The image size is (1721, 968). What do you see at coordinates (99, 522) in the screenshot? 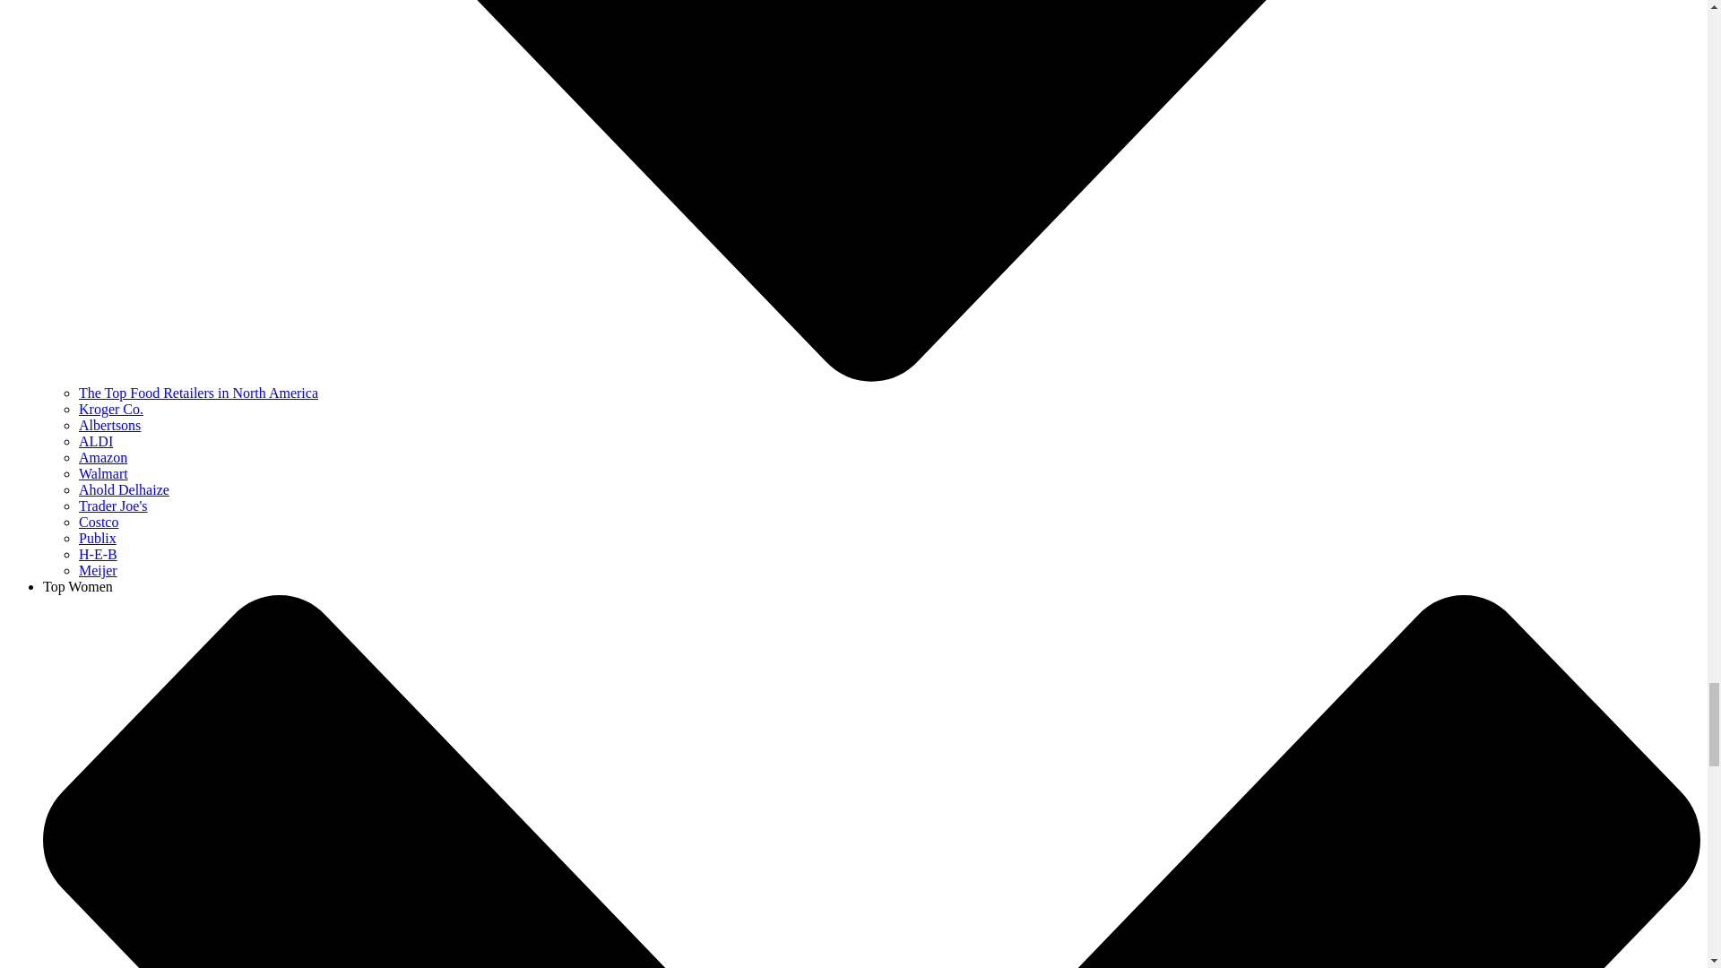
I see `Costco` at bounding box center [99, 522].